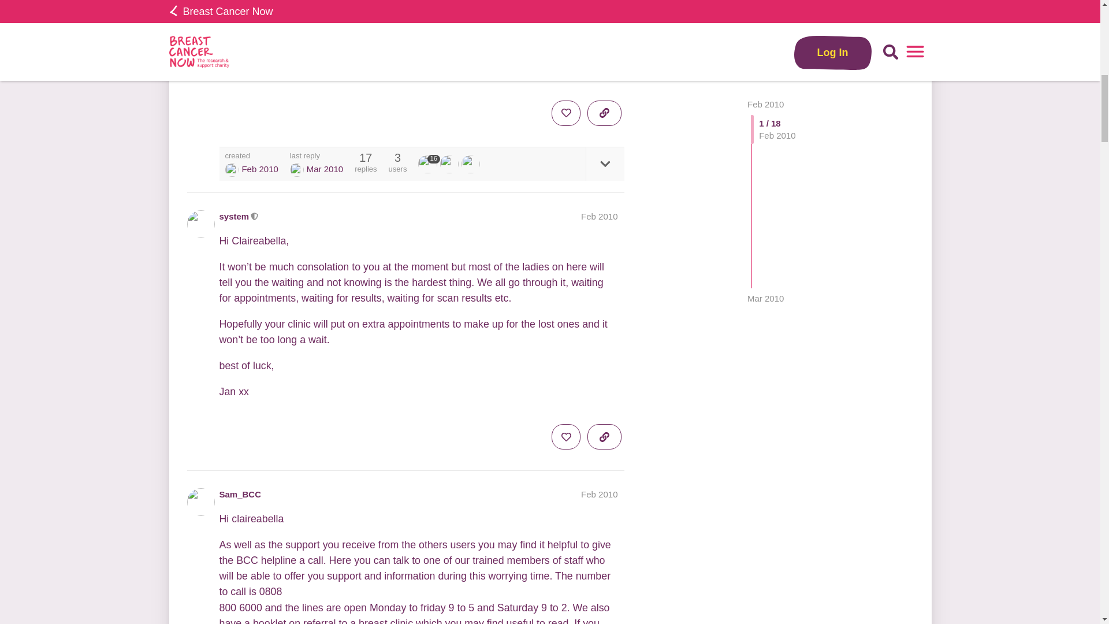 Image resolution: width=1109 pixels, height=624 pixels. Describe the element at coordinates (429, 164) in the screenshot. I see `16` at that location.